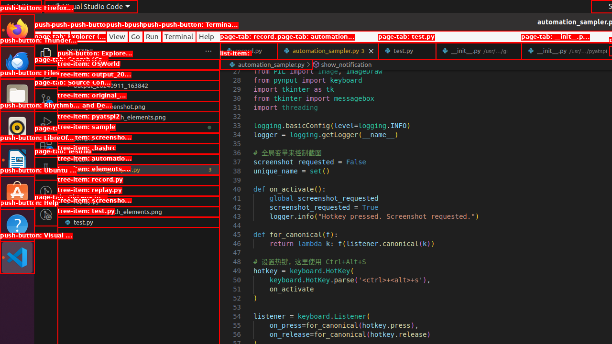  Describe the element at coordinates (407, 51) in the screenshot. I see `test.py` at that location.